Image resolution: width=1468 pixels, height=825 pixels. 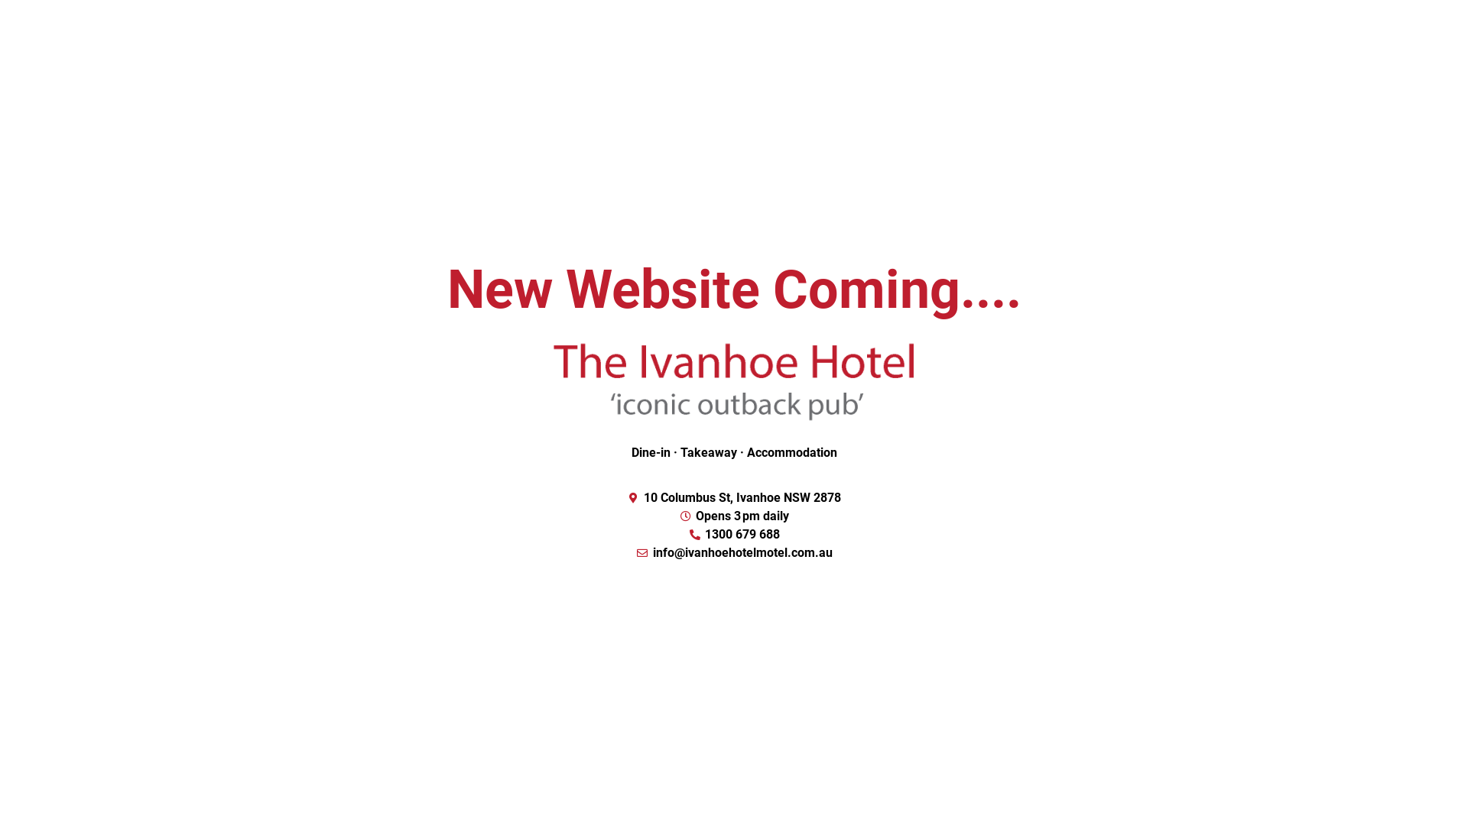 What do you see at coordinates (734, 553) in the screenshot?
I see `info@ivanhoehotelmotel.com.au` at bounding box center [734, 553].